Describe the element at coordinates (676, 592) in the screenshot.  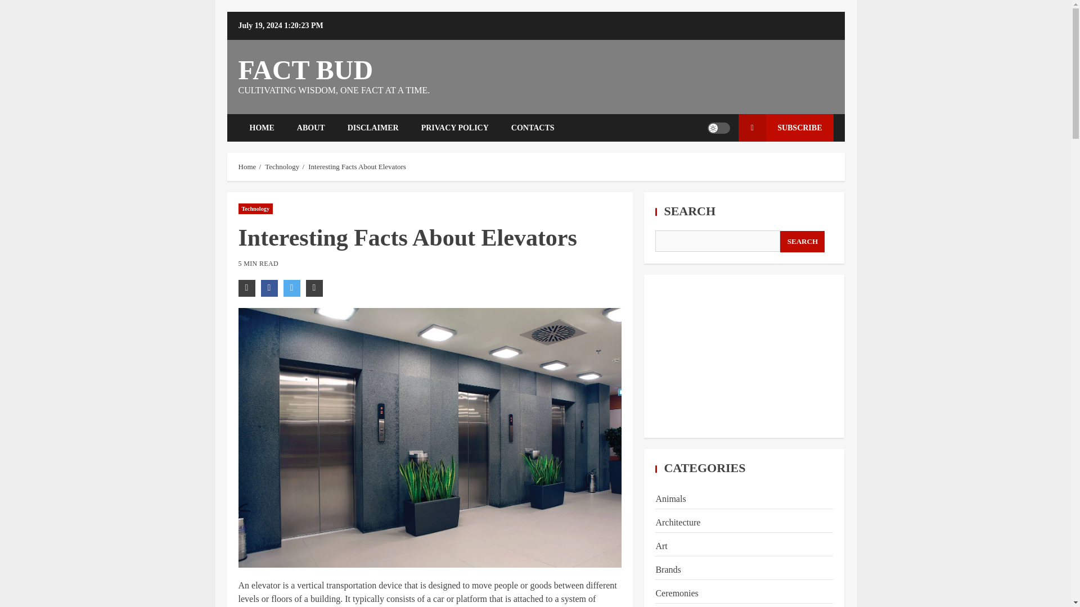
I see `Ceremonies` at that location.